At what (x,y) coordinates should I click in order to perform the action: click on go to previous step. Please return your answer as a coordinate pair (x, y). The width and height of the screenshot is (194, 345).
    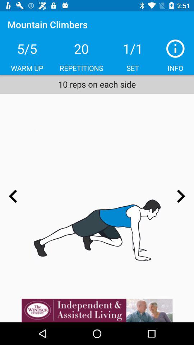
    Looking at the image, I should click on (13, 196).